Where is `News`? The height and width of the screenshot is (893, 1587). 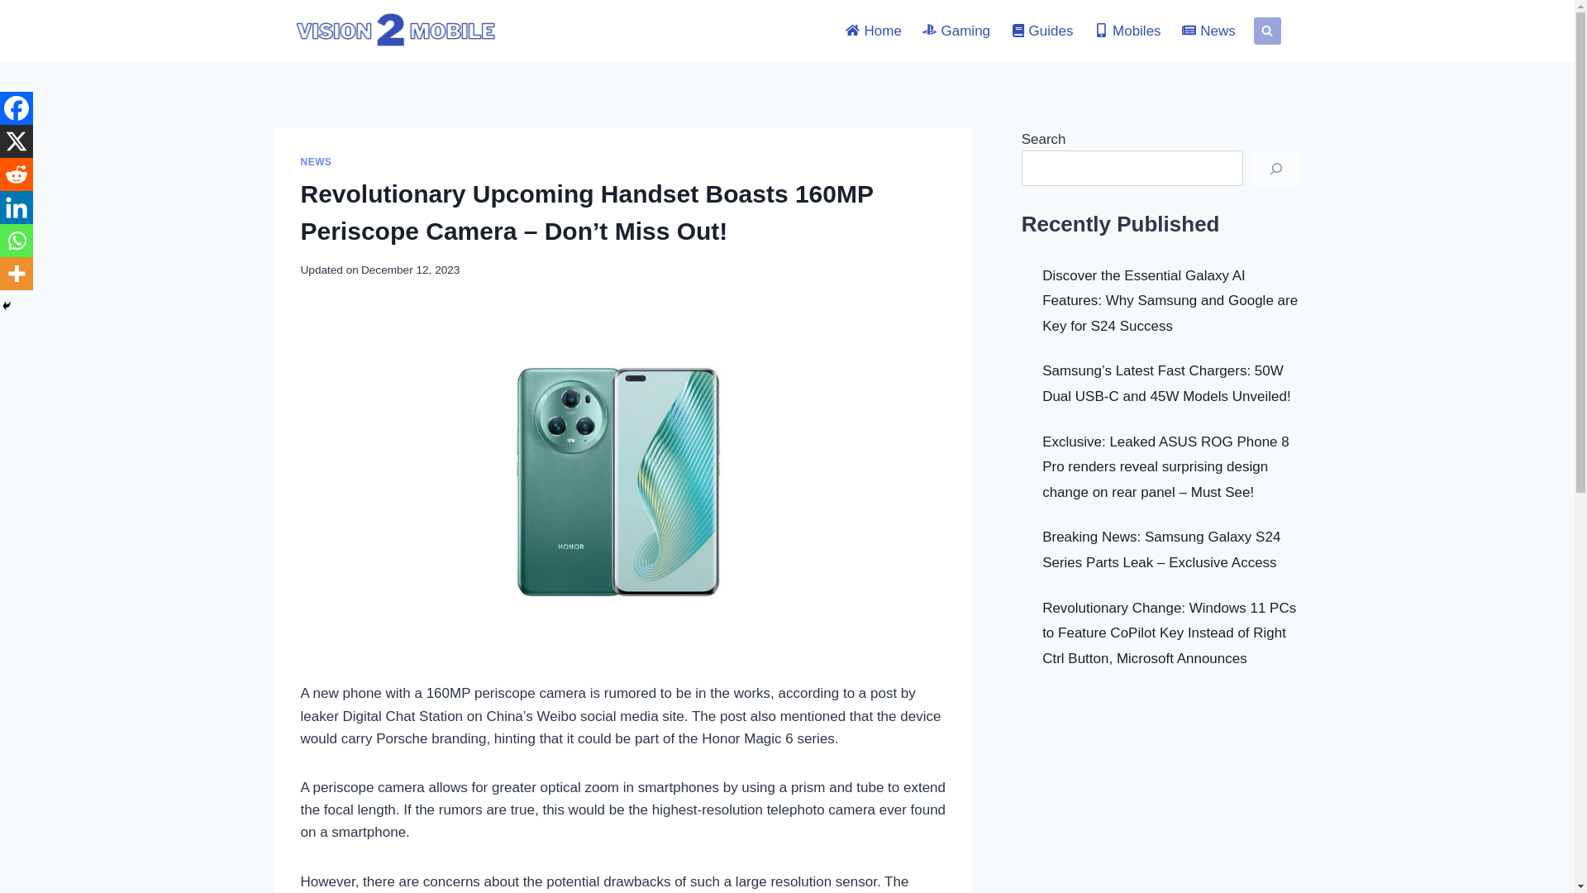
News is located at coordinates (1208, 31).